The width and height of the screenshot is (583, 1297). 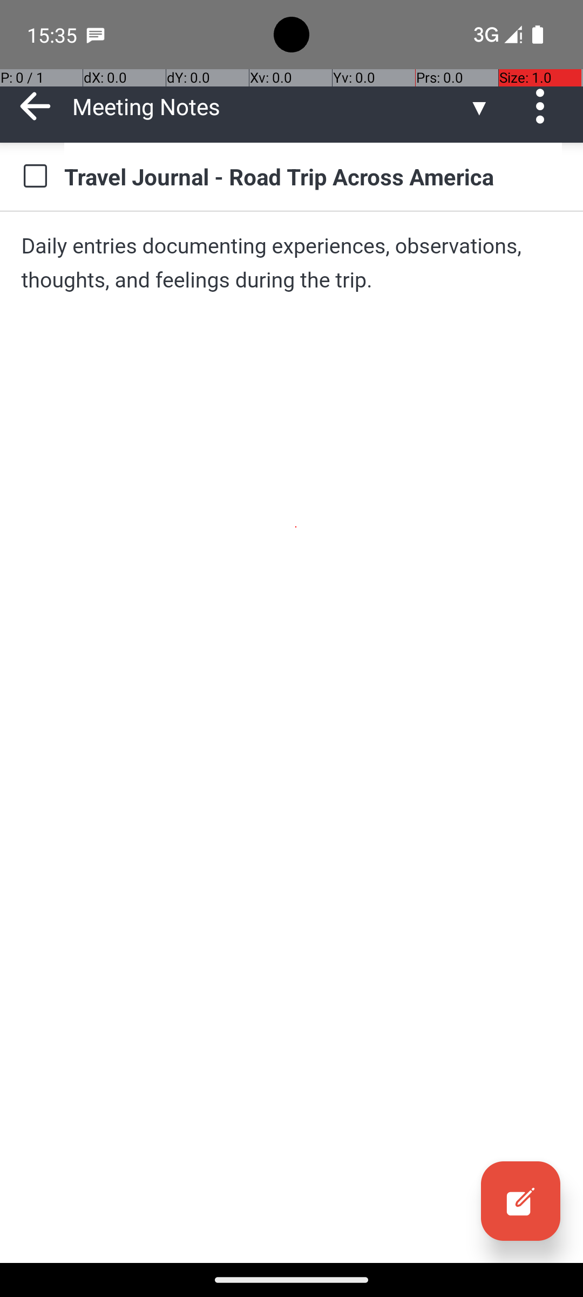 What do you see at coordinates (313, 176) in the screenshot?
I see `Travel Journal - Road Trip Across America` at bounding box center [313, 176].